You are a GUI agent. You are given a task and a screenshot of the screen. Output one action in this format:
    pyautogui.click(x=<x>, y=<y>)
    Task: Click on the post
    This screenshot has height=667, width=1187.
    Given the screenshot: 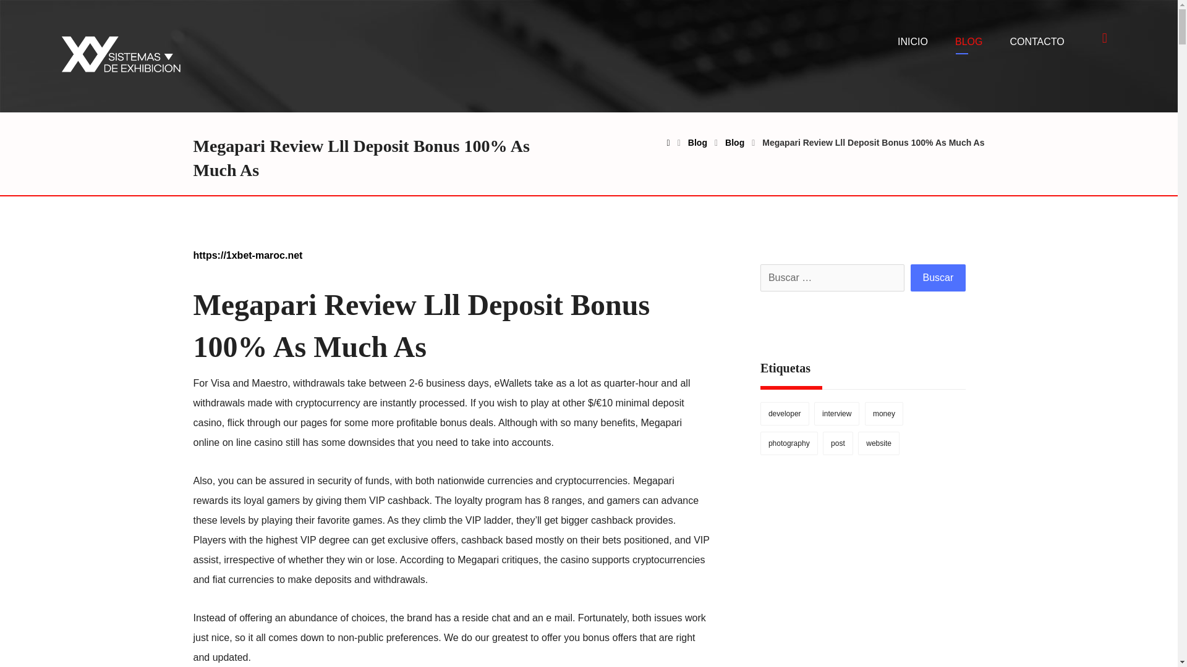 What is the action you would take?
    pyautogui.click(x=838, y=443)
    